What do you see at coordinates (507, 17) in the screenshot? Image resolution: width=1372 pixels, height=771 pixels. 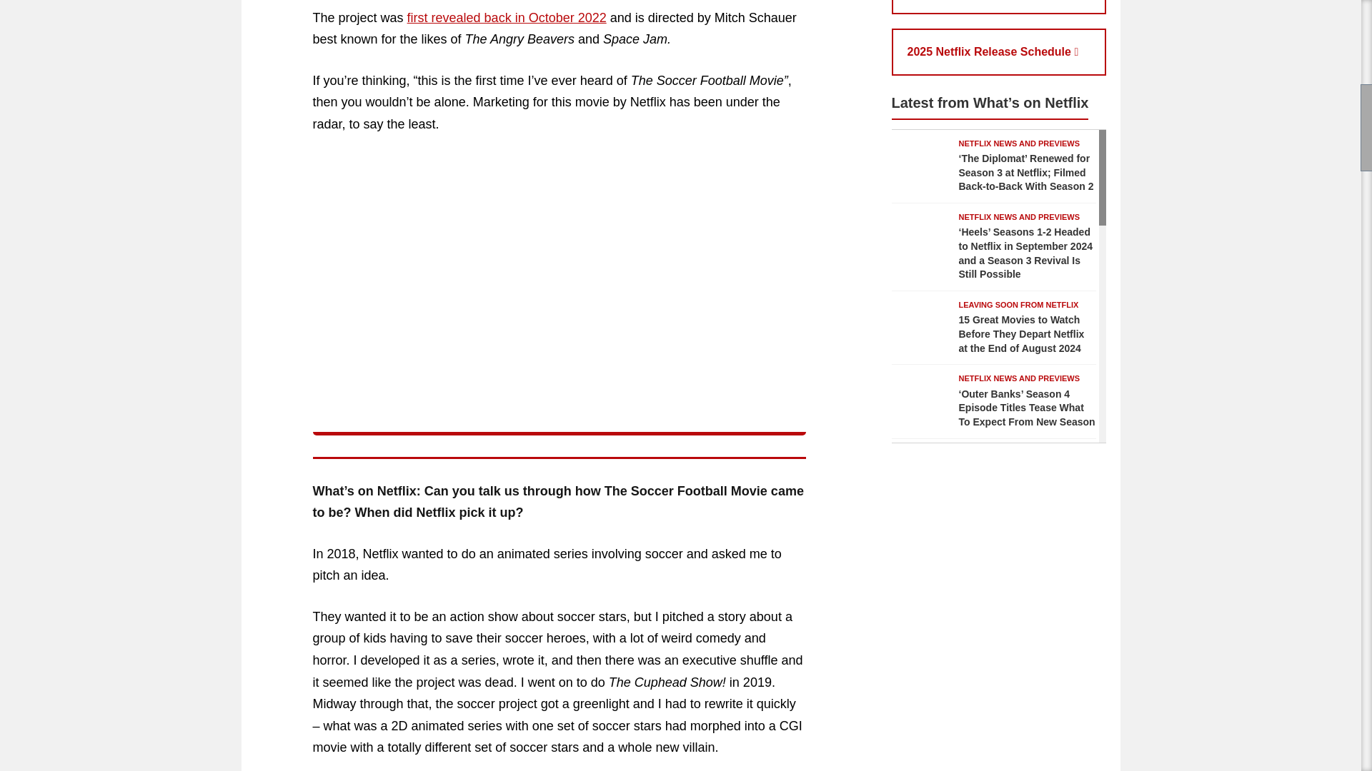 I see `first revealed back in October 2022` at bounding box center [507, 17].